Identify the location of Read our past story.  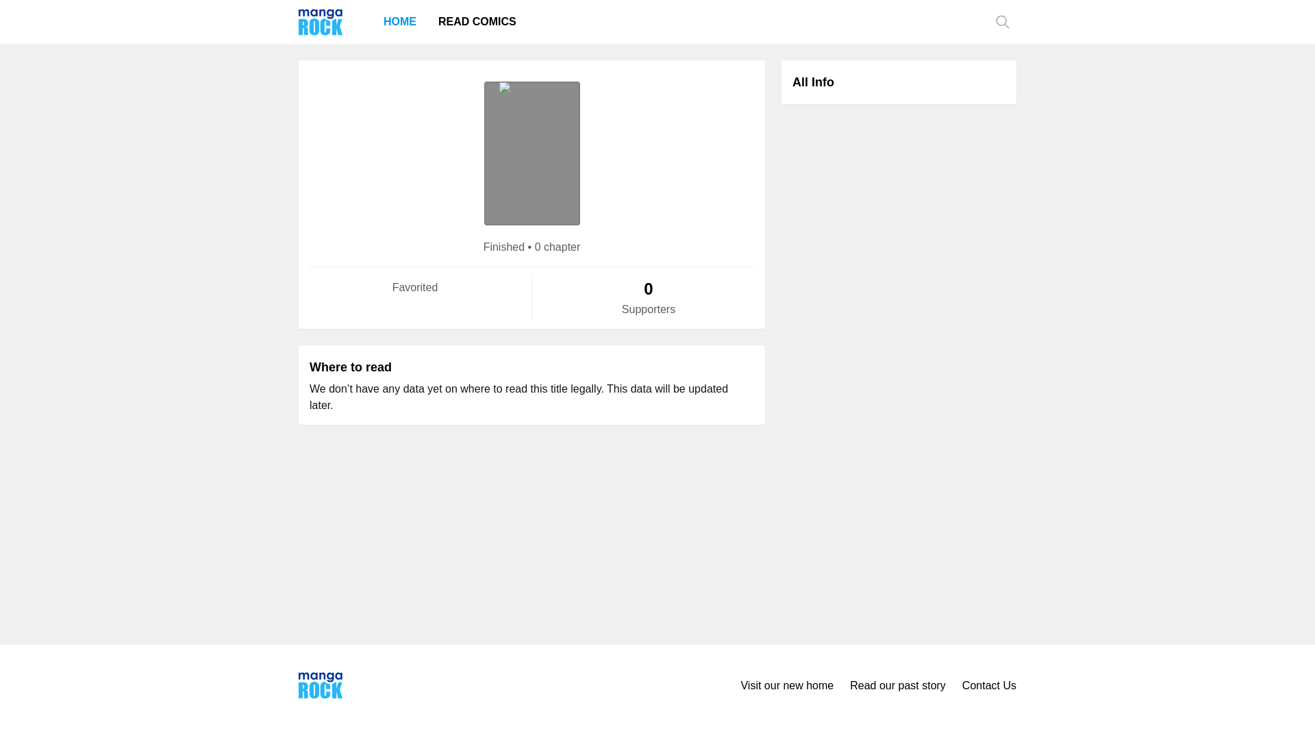
(897, 685).